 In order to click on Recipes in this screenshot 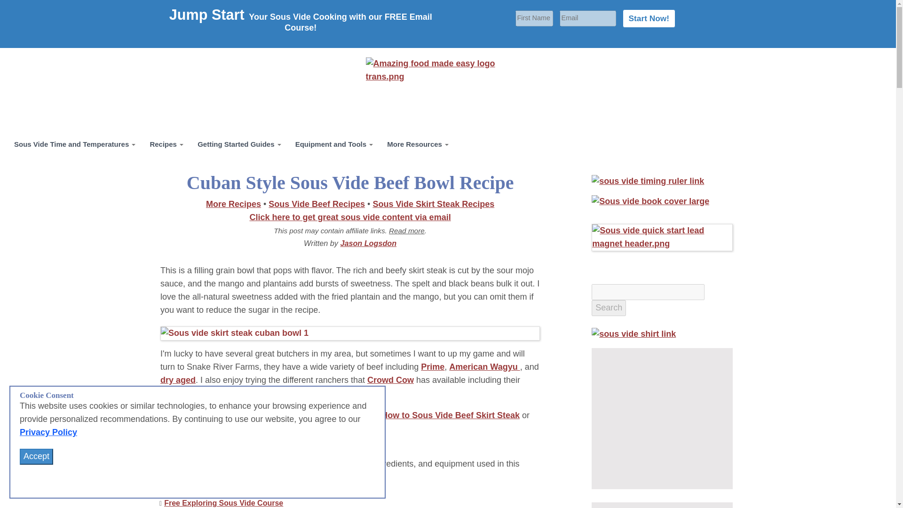, I will do `click(166, 144)`.